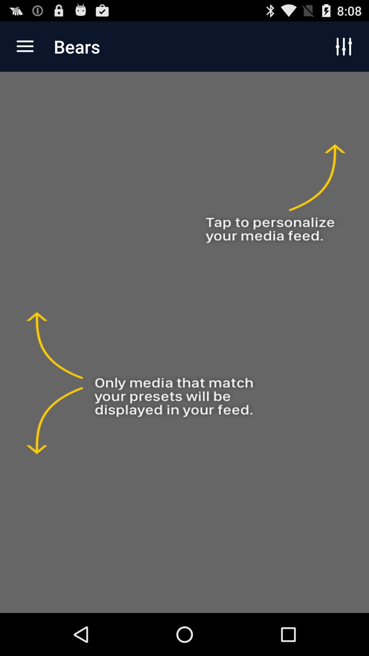  What do you see at coordinates (184, 342) in the screenshot?
I see `display media feed` at bounding box center [184, 342].